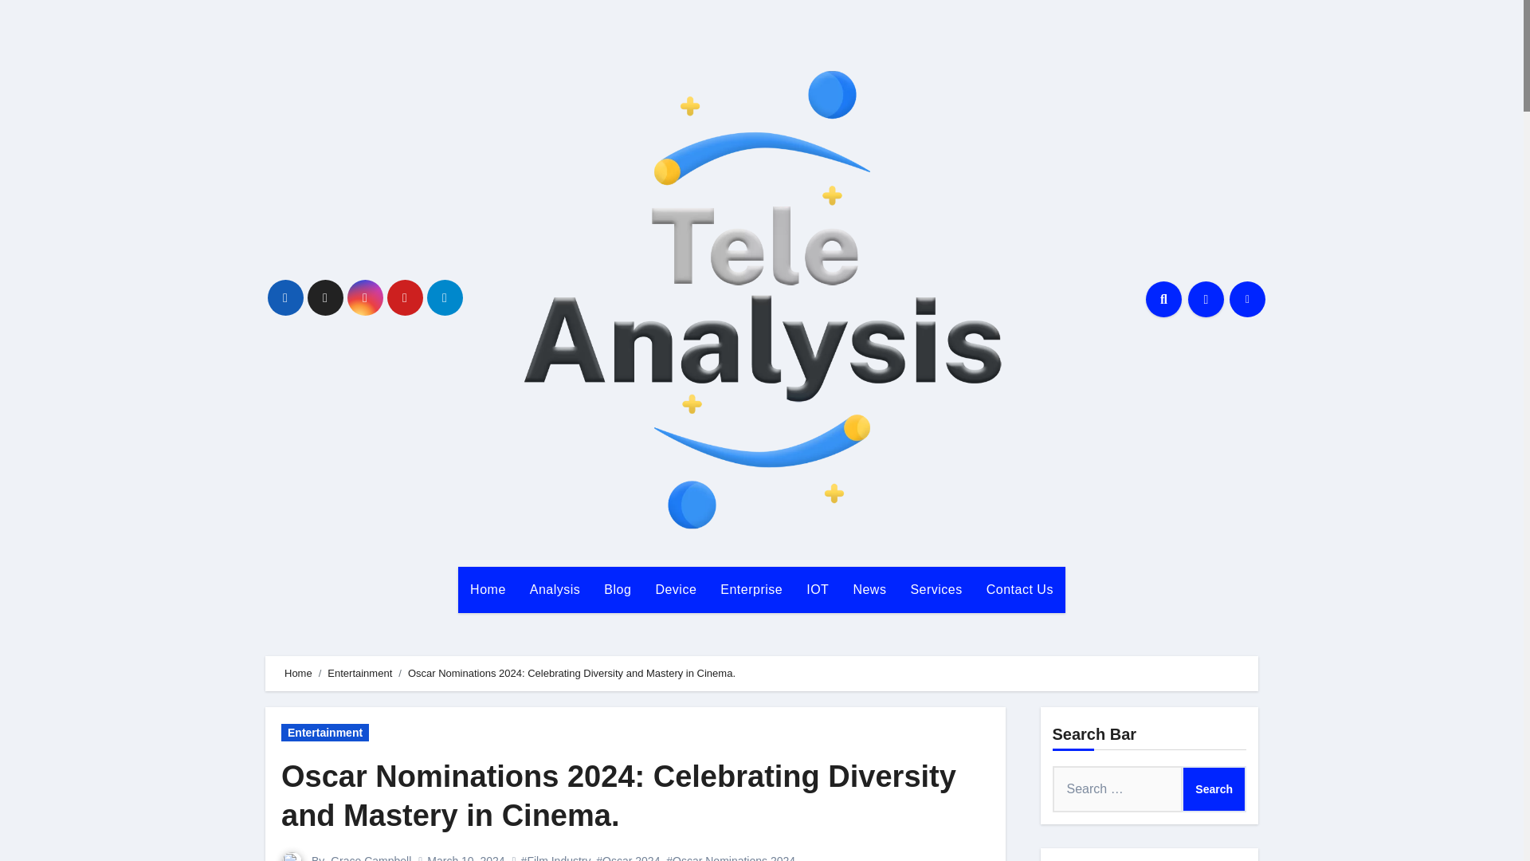  What do you see at coordinates (617, 589) in the screenshot?
I see `Blog` at bounding box center [617, 589].